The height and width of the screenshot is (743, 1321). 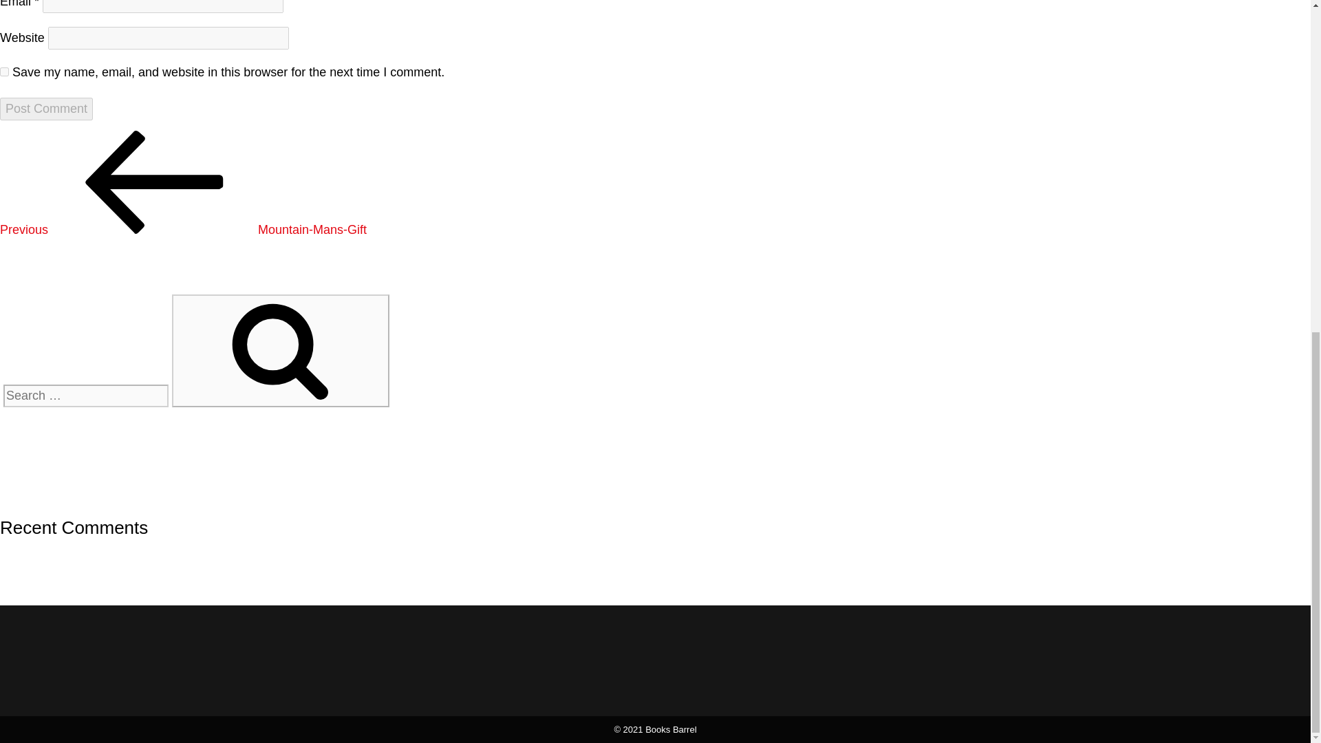 What do you see at coordinates (281, 350) in the screenshot?
I see `Search` at bounding box center [281, 350].